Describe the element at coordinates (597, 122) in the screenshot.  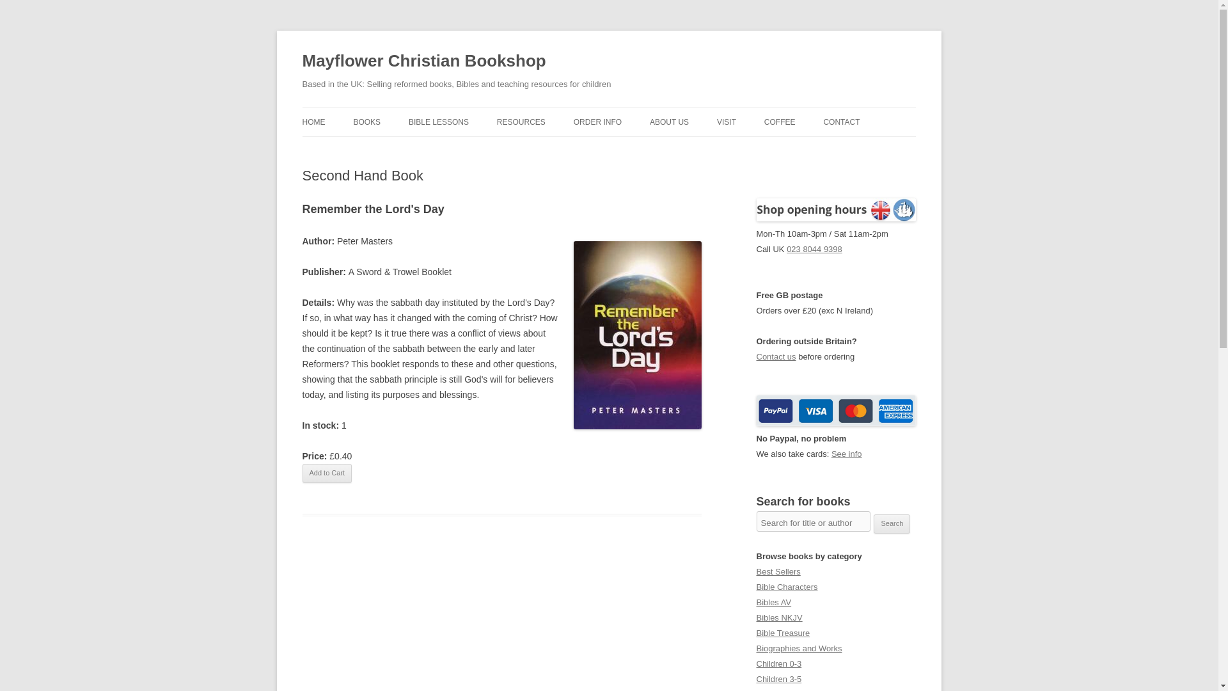
I see `ORDER INFO` at that location.